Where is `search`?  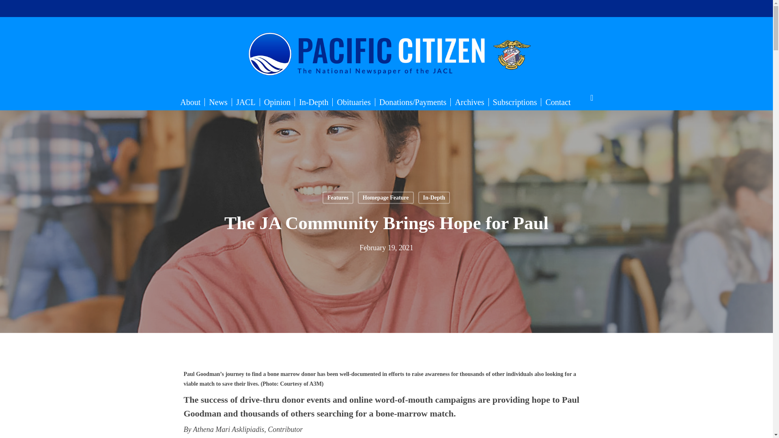
search is located at coordinates (592, 98).